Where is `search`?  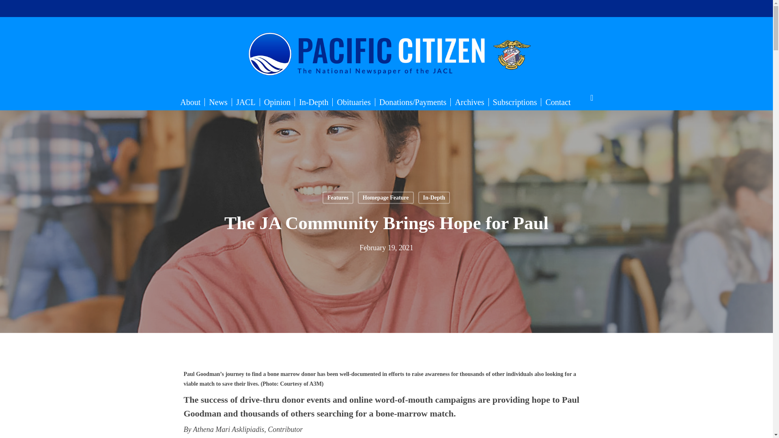
search is located at coordinates (592, 98).